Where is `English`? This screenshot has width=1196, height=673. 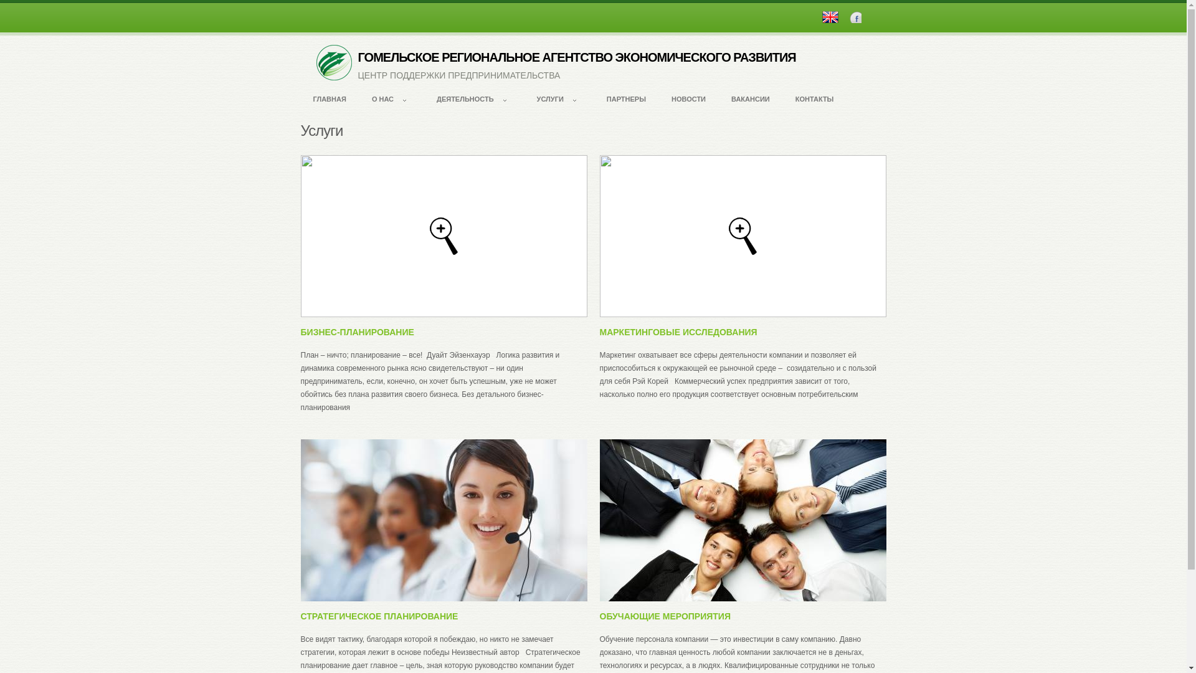
English is located at coordinates (830, 17).